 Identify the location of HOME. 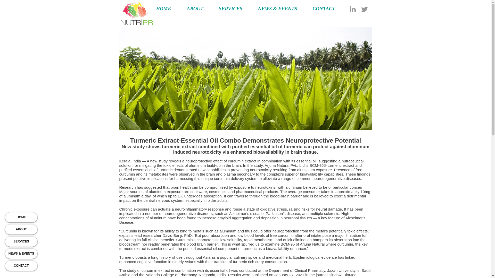
(167, 8).